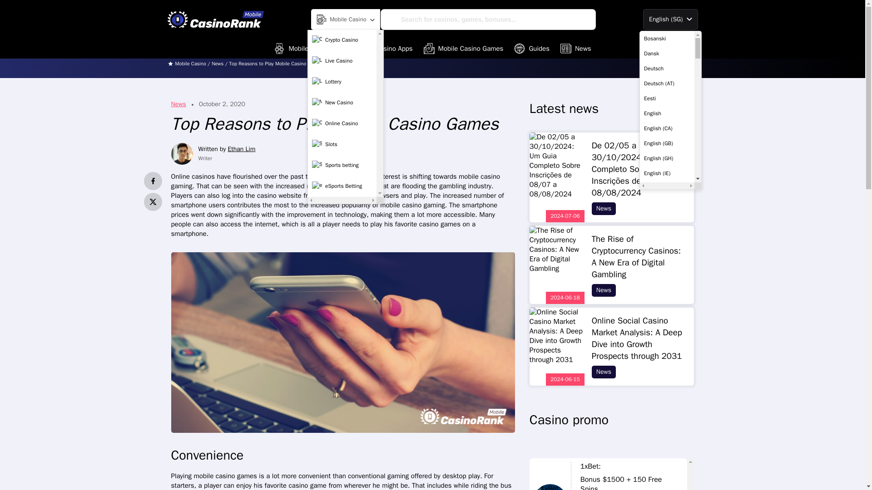 This screenshot has height=490, width=872. I want to click on Lottery, so click(342, 82).